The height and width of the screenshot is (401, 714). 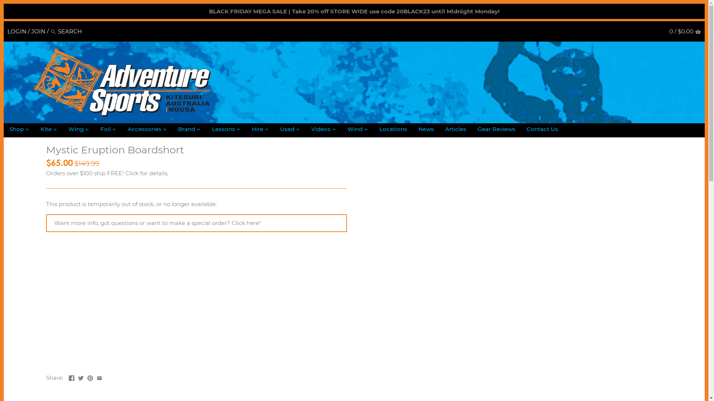 I want to click on Search, so click(x=54, y=32).